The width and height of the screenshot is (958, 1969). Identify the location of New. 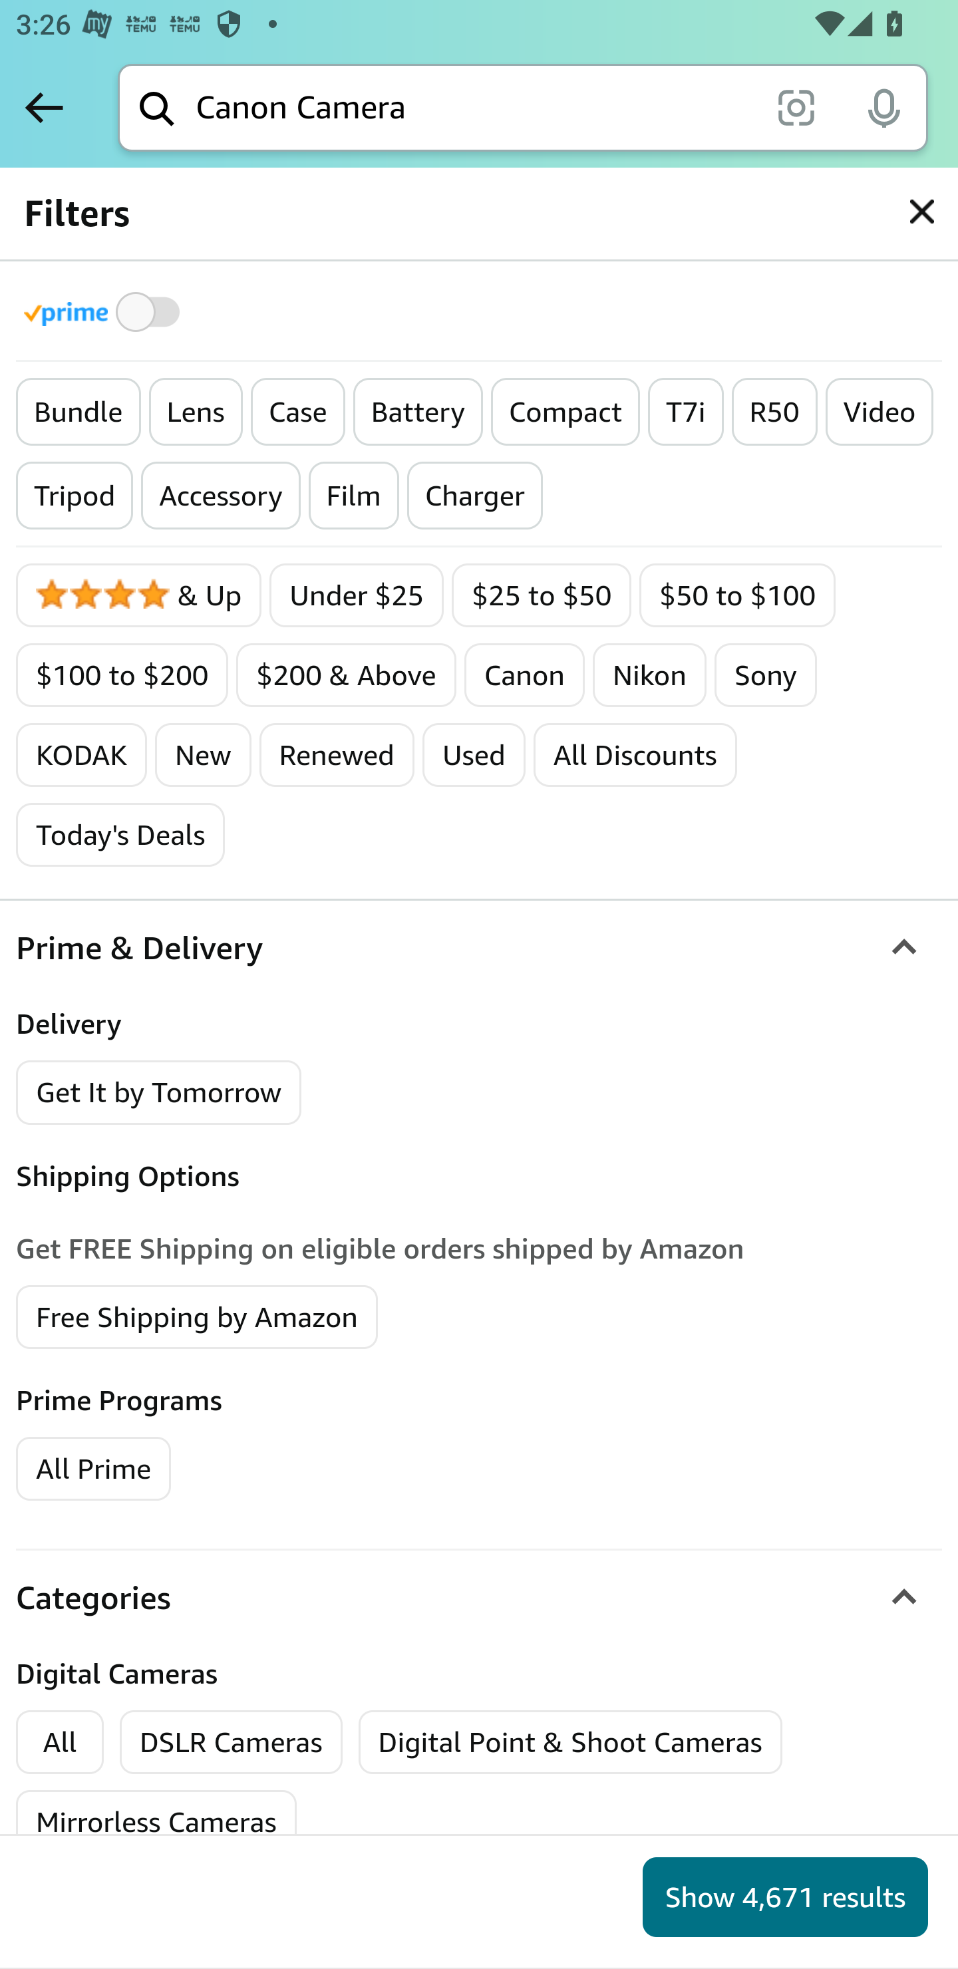
(202, 755).